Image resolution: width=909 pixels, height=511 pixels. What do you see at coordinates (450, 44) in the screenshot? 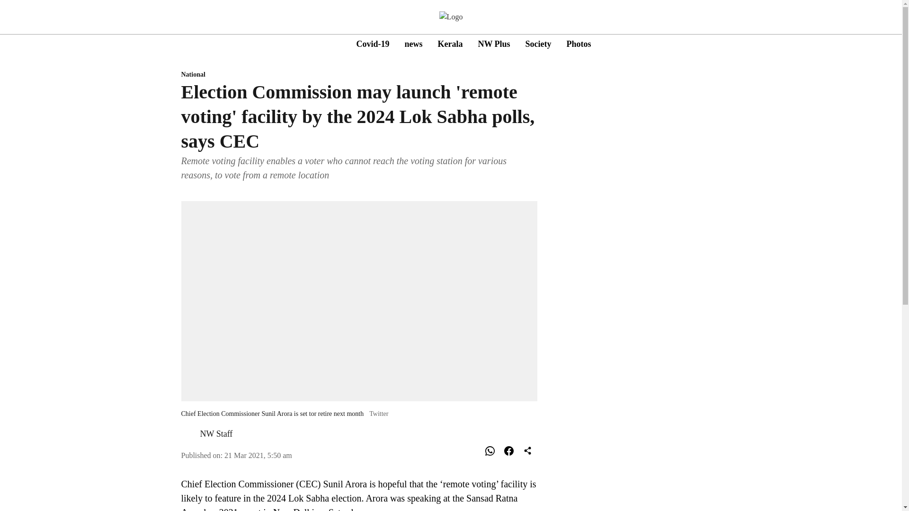
I see `Kerala` at bounding box center [450, 44].